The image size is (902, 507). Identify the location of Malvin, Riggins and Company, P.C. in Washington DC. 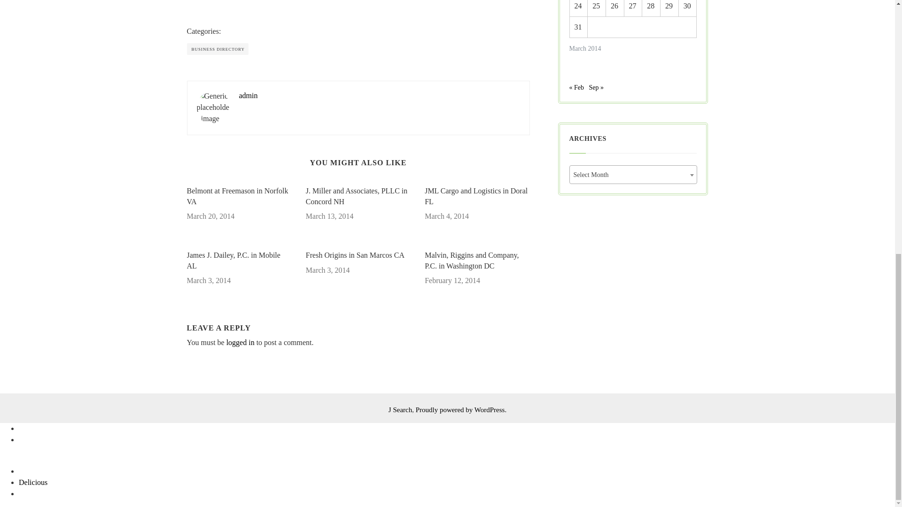
(477, 261).